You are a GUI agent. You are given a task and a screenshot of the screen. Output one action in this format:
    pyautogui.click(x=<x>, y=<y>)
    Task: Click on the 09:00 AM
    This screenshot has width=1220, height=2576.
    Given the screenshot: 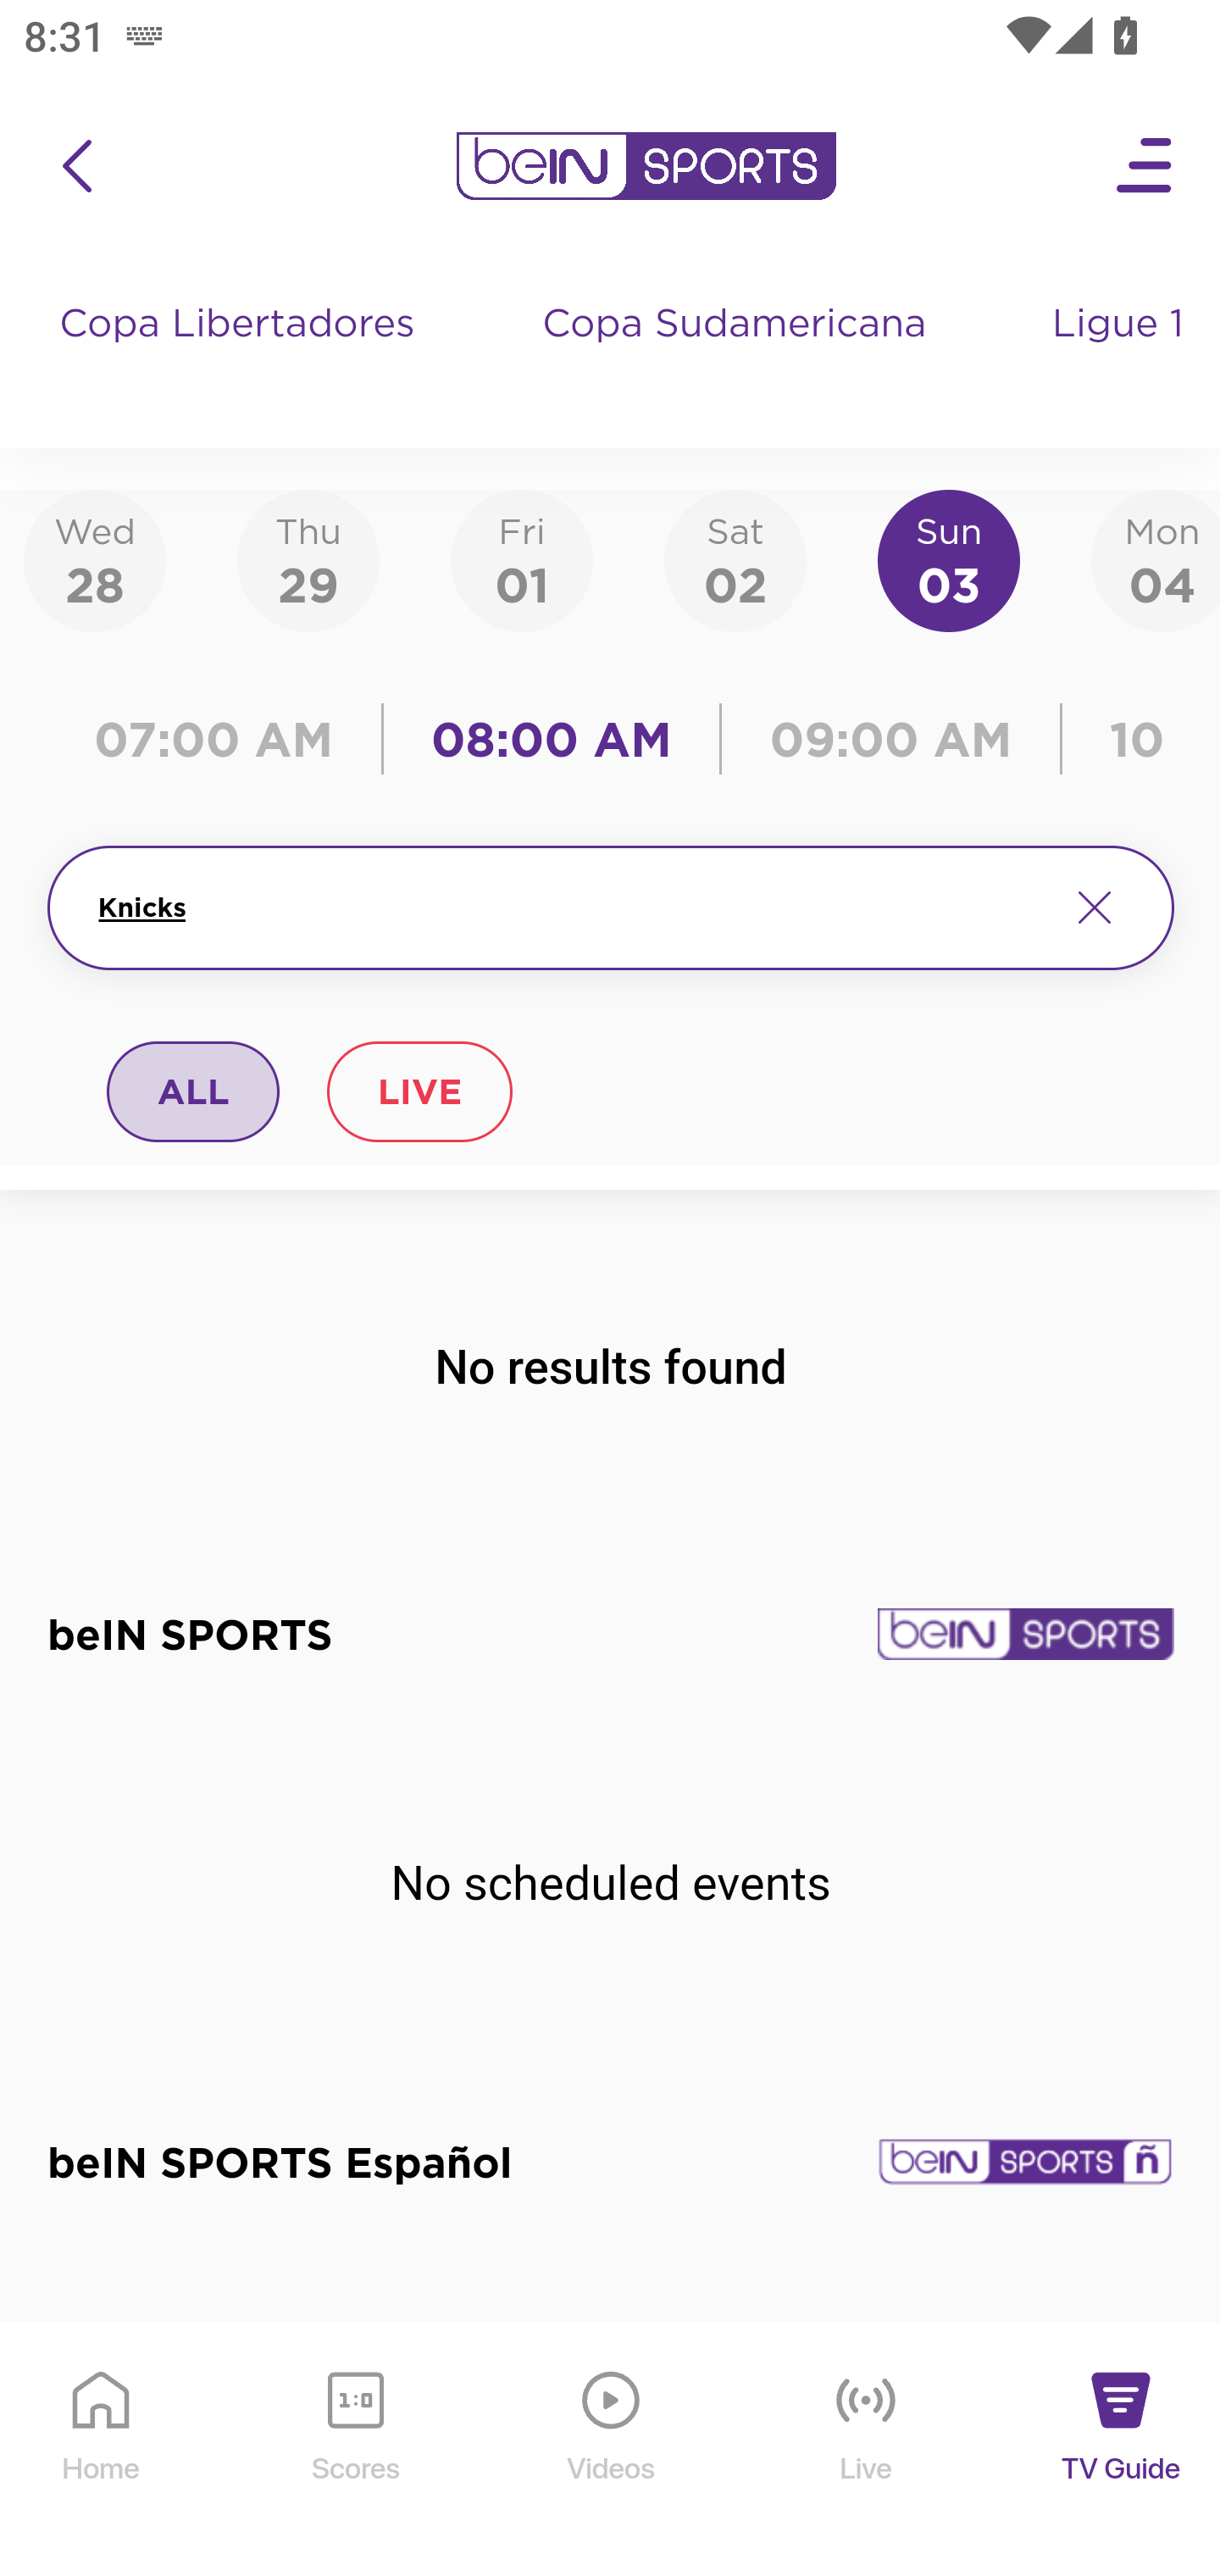 What is the action you would take?
    pyautogui.click(x=891, y=739)
    